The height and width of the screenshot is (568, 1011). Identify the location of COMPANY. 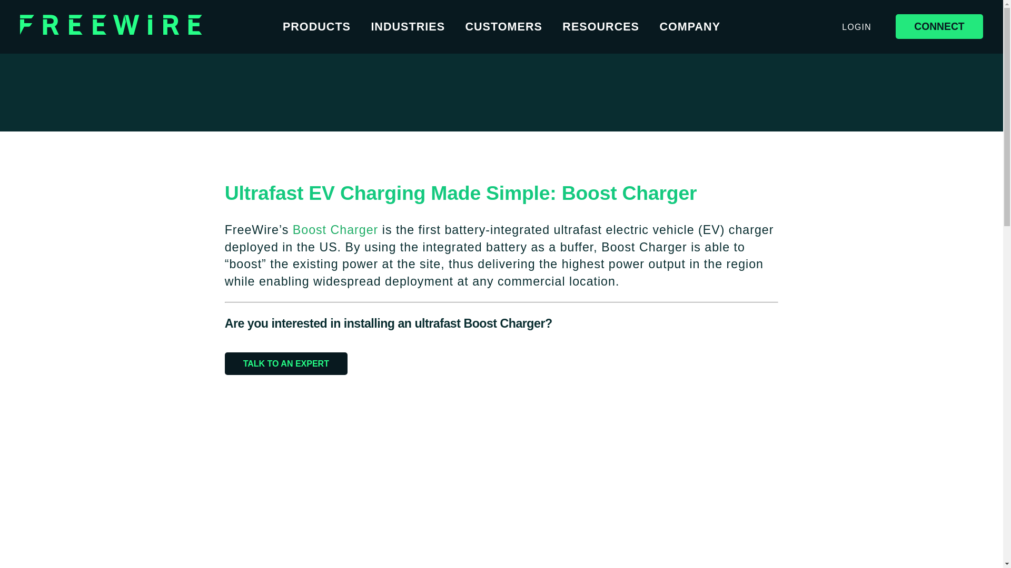
(689, 26).